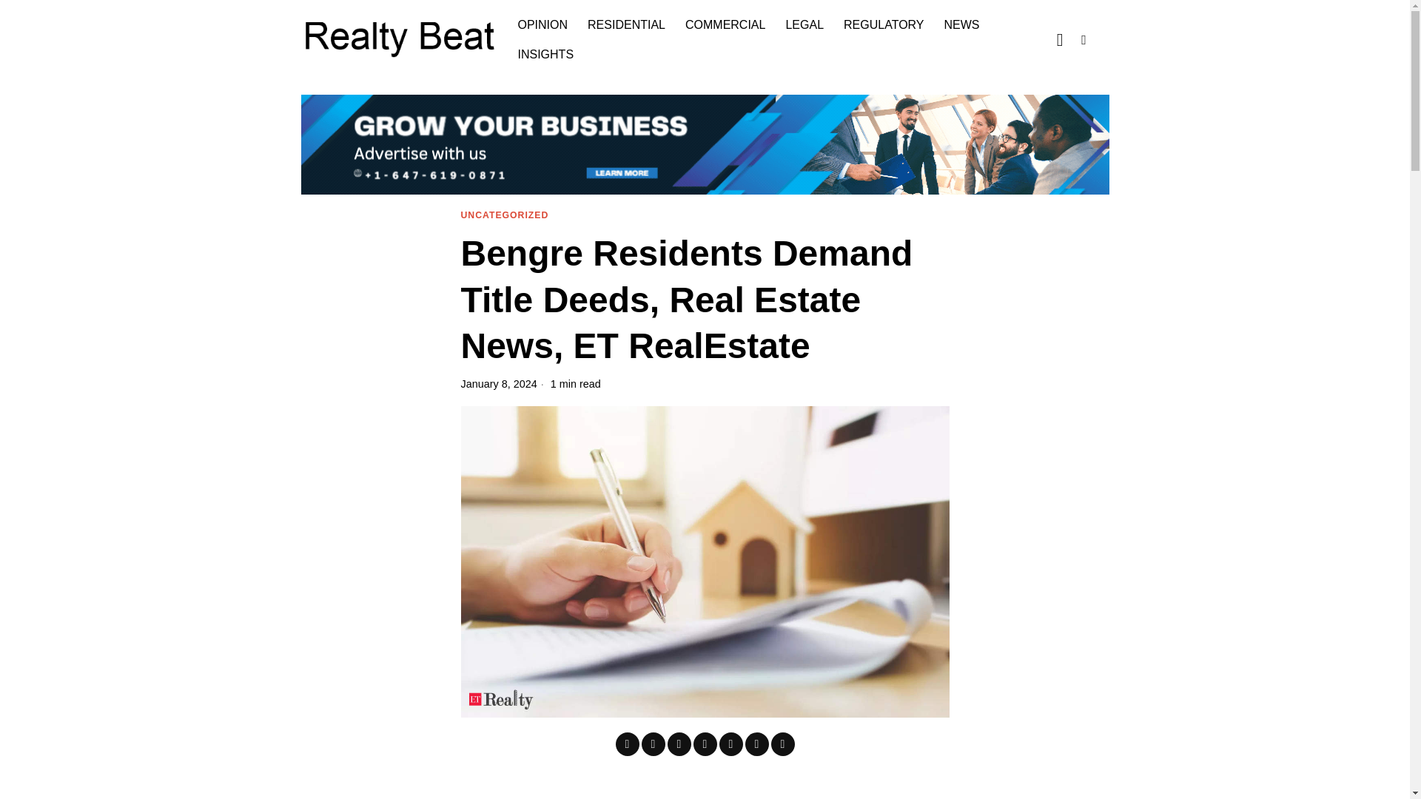  What do you see at coordinates (544, 25) in the screenshot?
I see `OPINION` at bounding box center [544, 25].